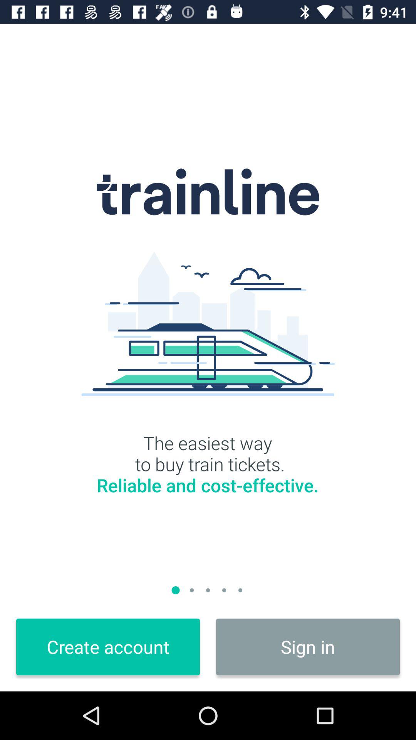 The height and width of the screenshot is (740, 416). I want to click on click the item next to sign in item, so click(108, 647).